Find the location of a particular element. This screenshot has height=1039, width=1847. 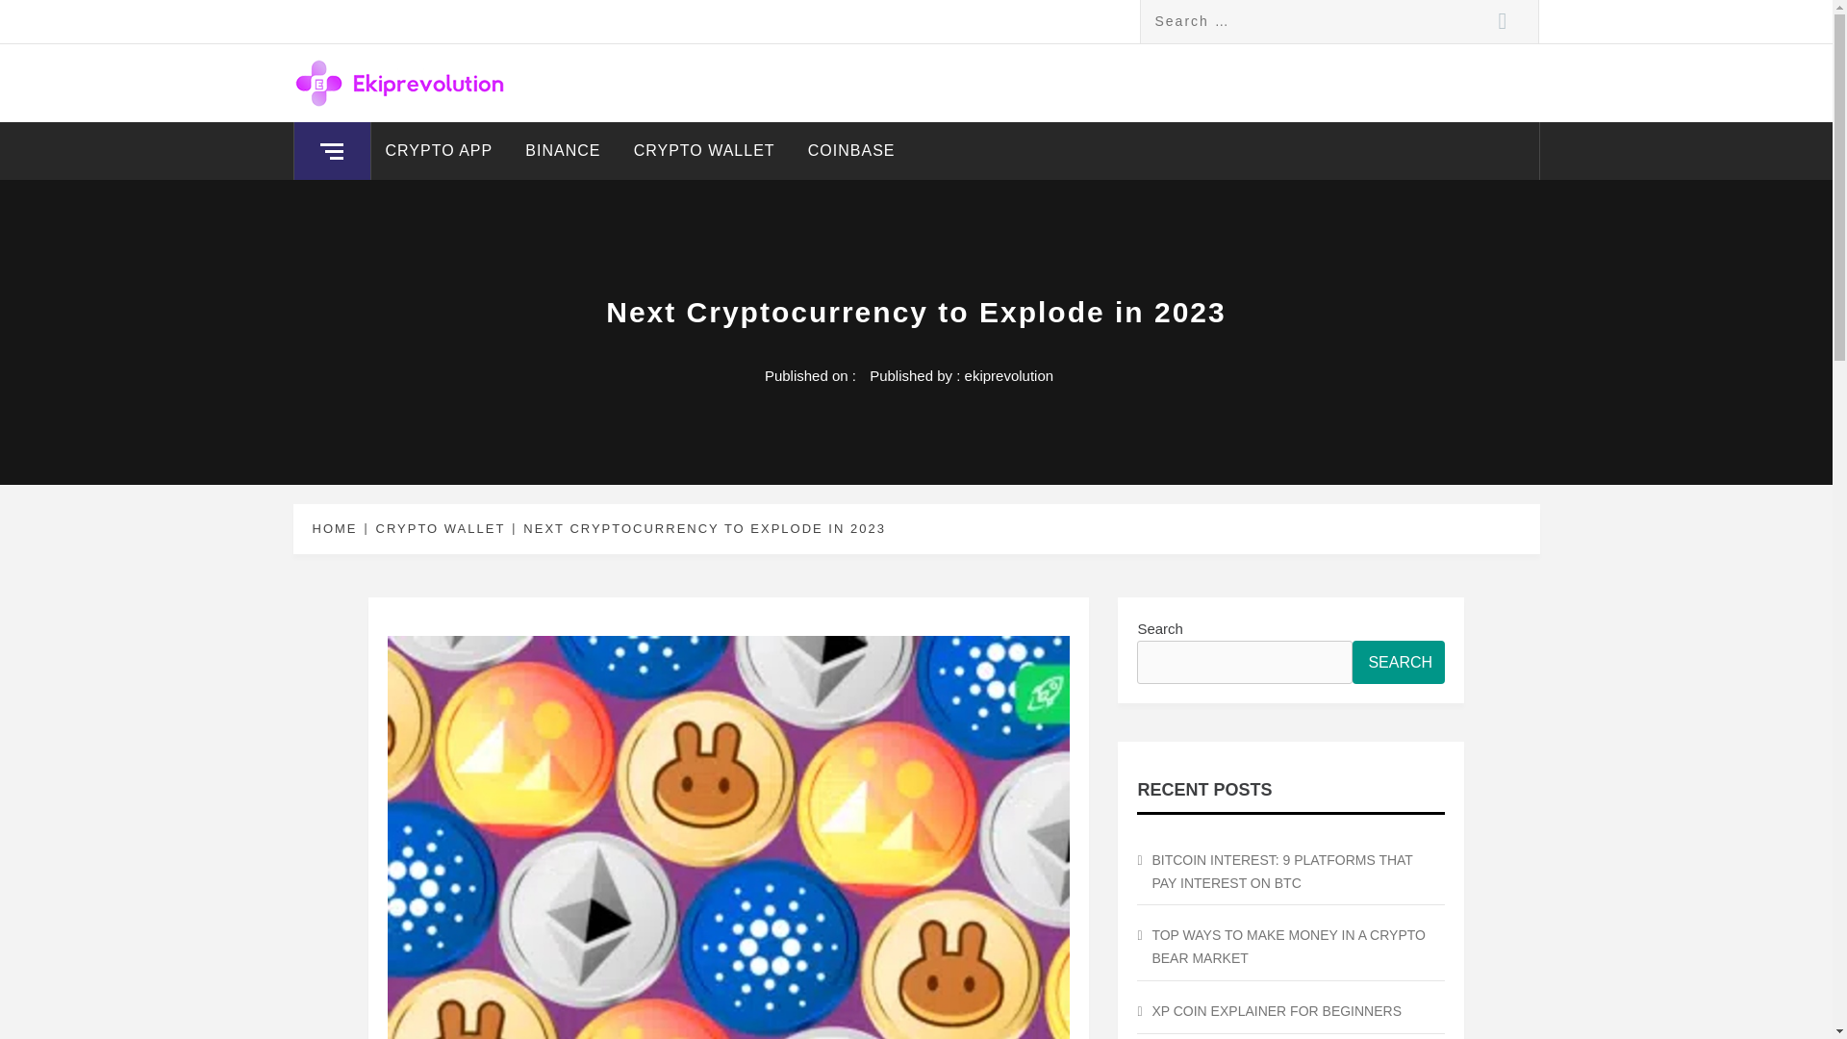

ekiprevolution is located at coordinates (428, 89).